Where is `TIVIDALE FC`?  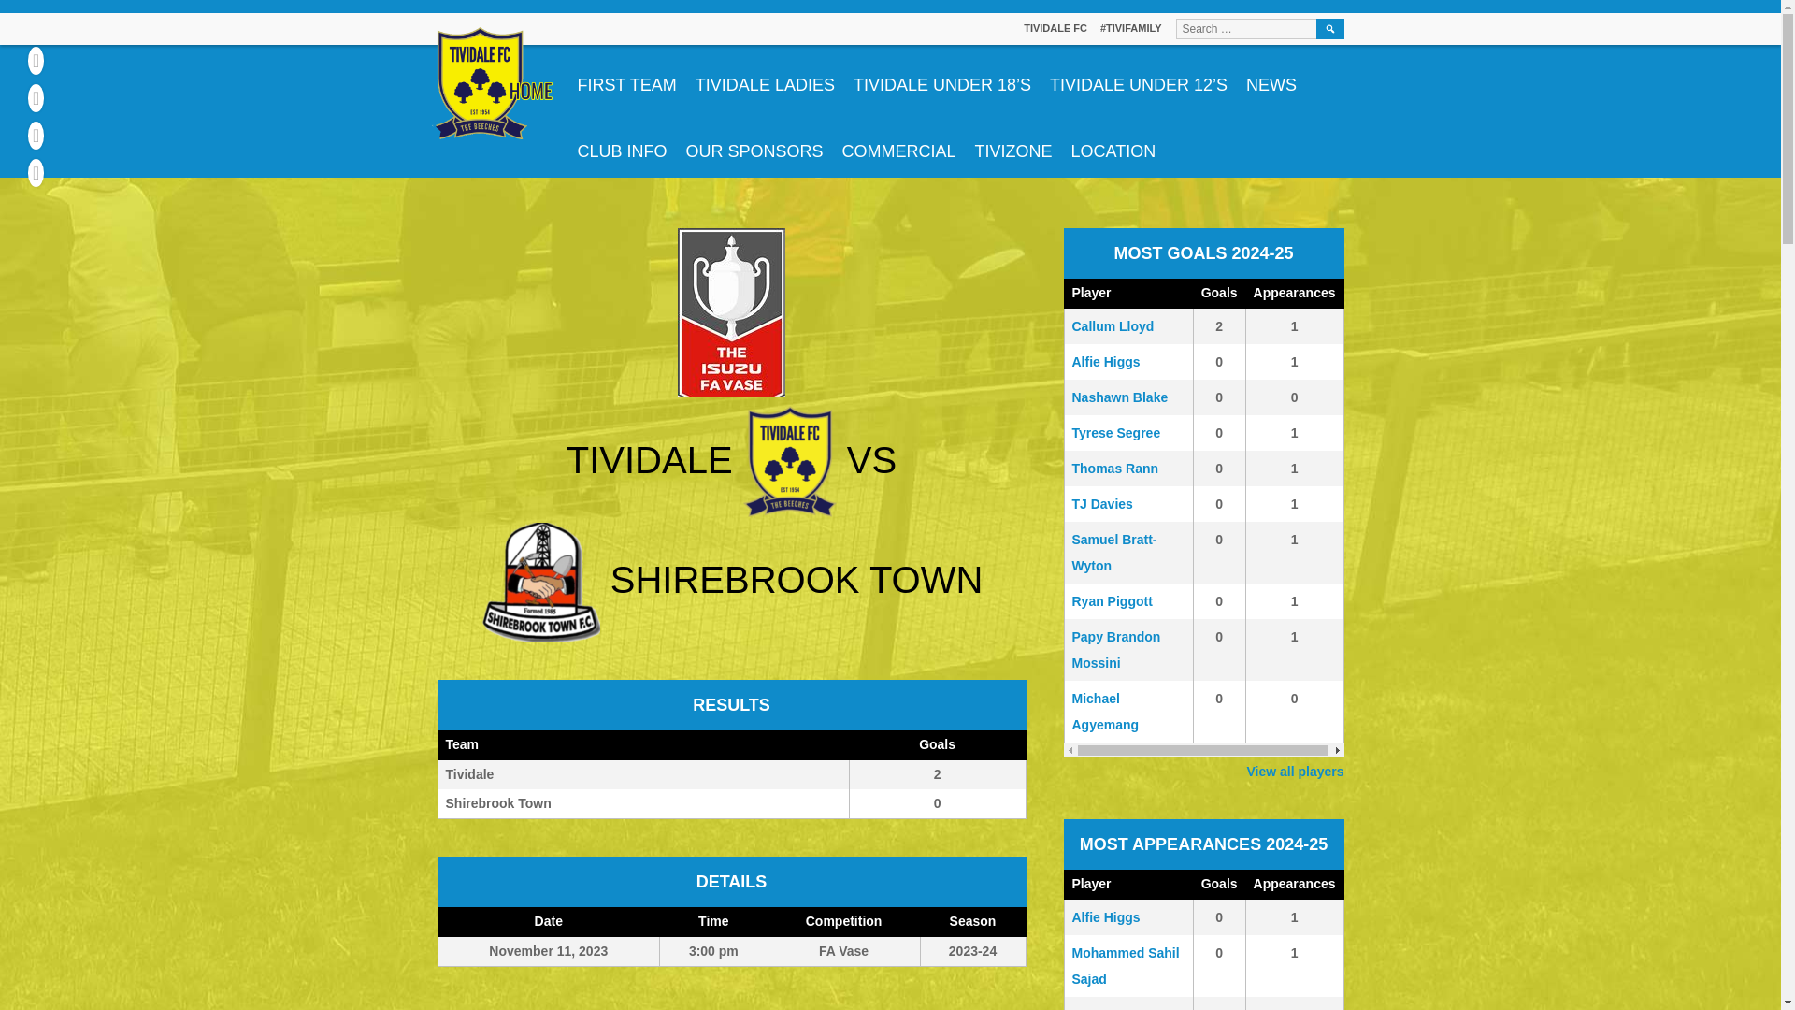 TIVIDALE FC is located at coordinates (1055, 27).